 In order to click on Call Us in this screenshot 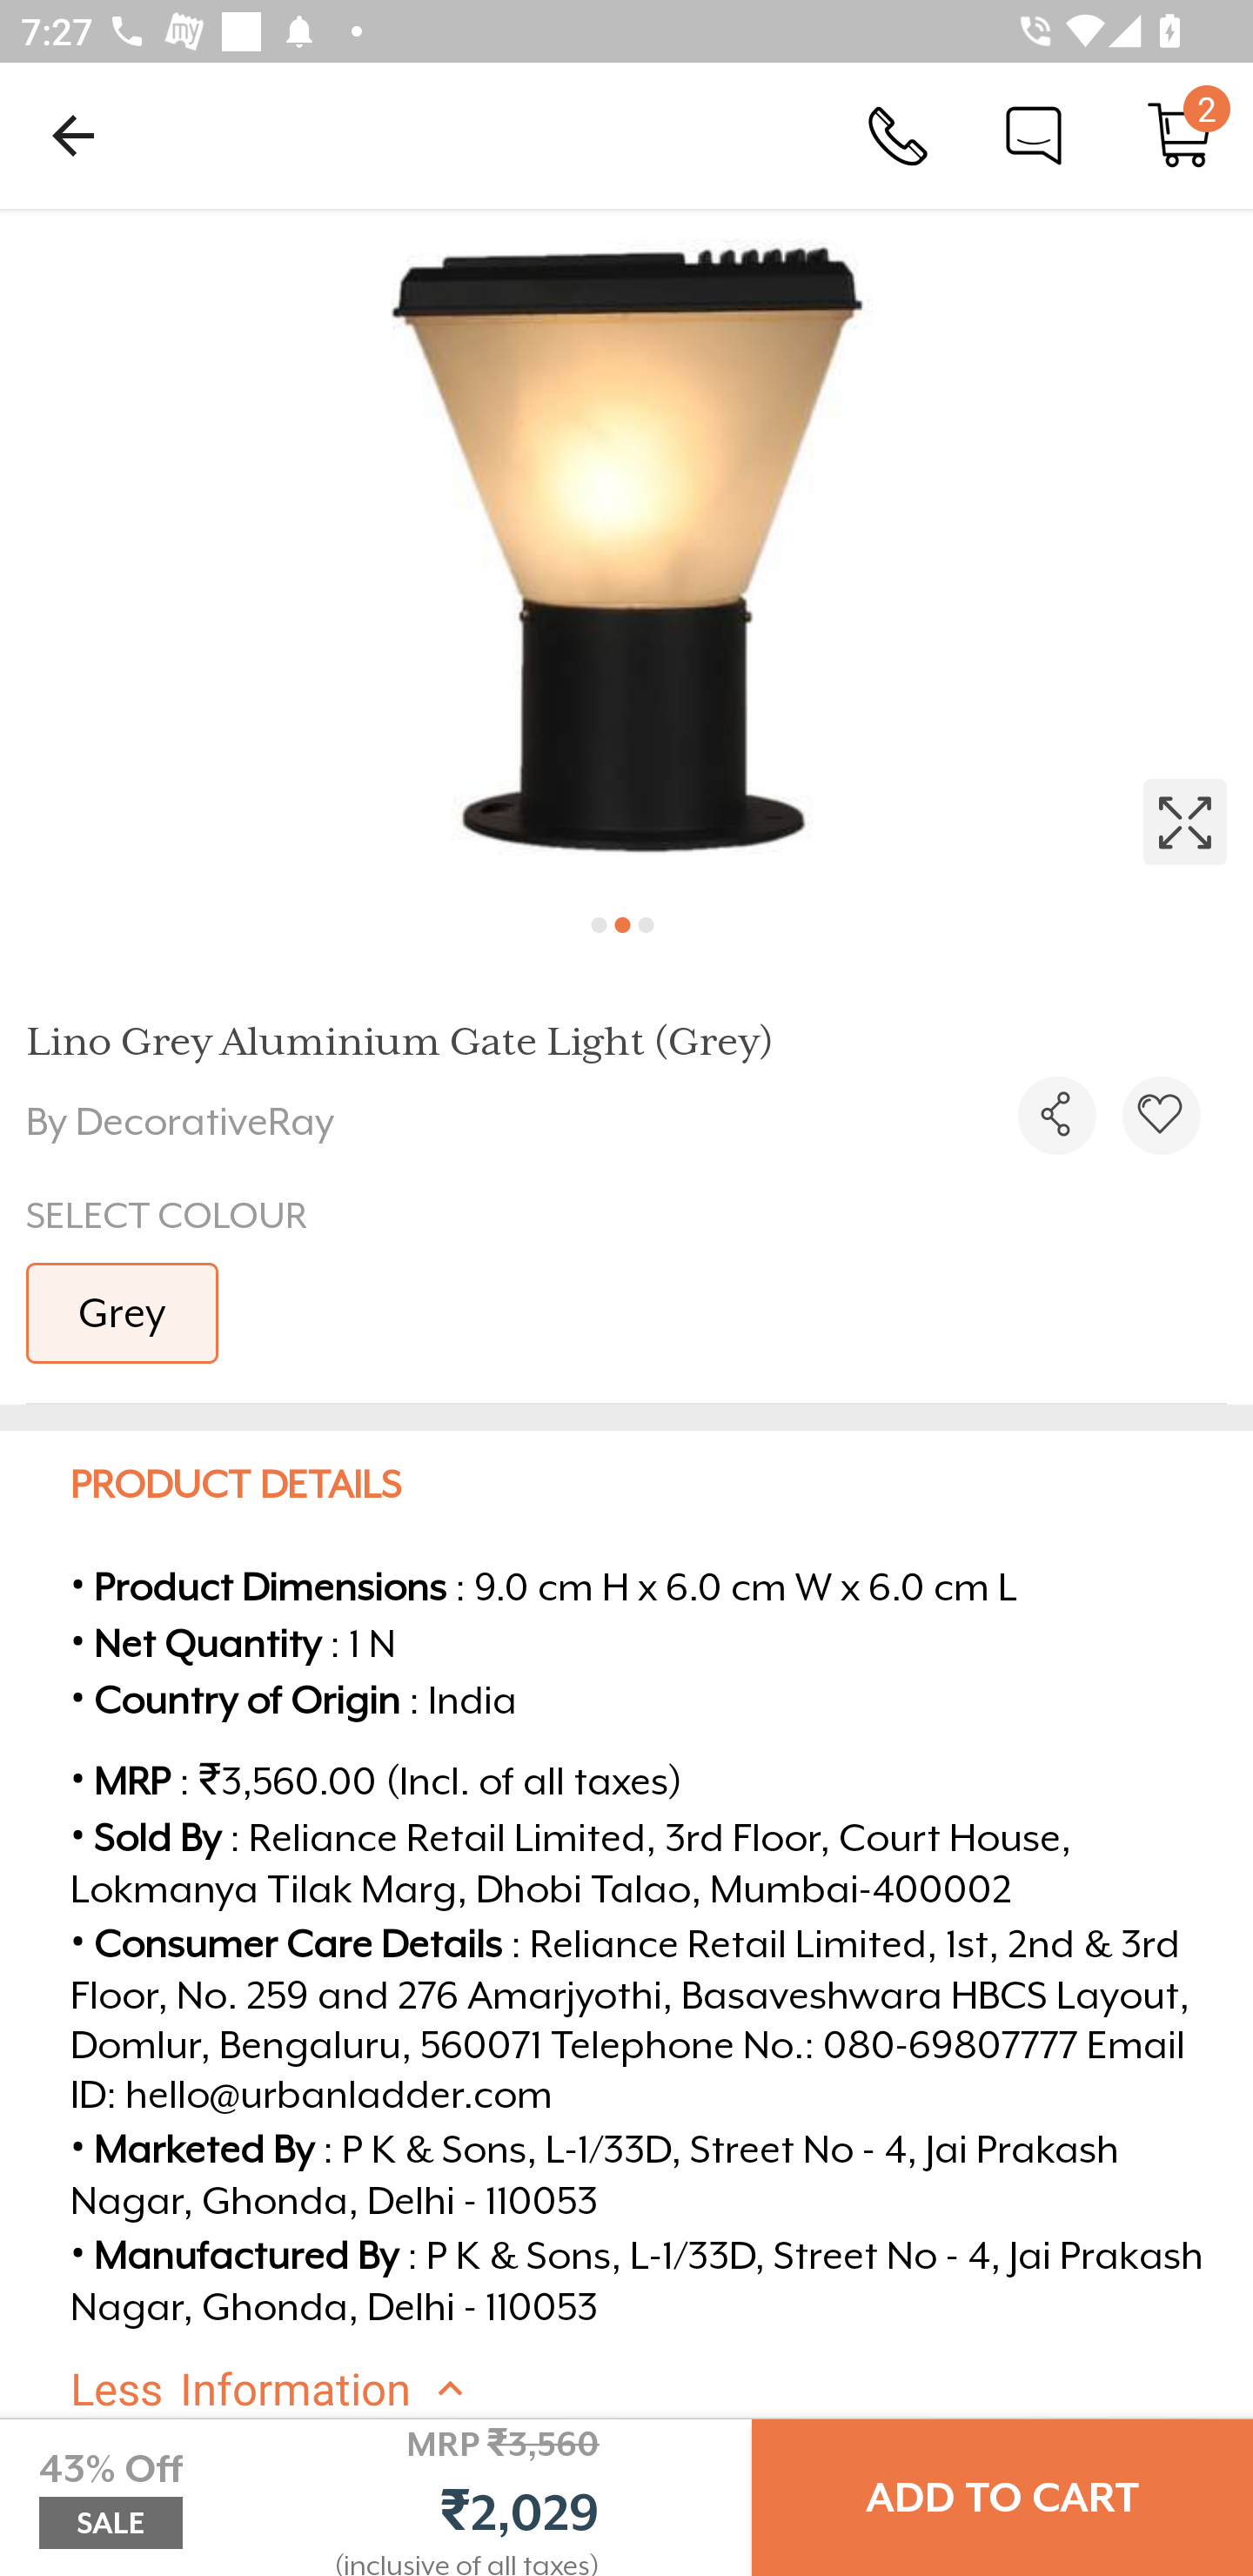, I will do `click(898, 134)`.